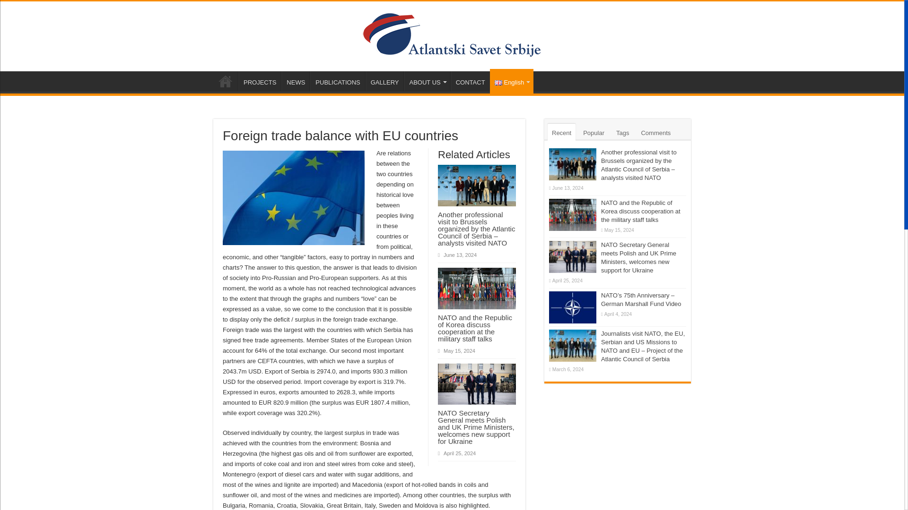 The width and height of the screenshot is (908, 510). I want to click on GALLERY, so click(385, 81).